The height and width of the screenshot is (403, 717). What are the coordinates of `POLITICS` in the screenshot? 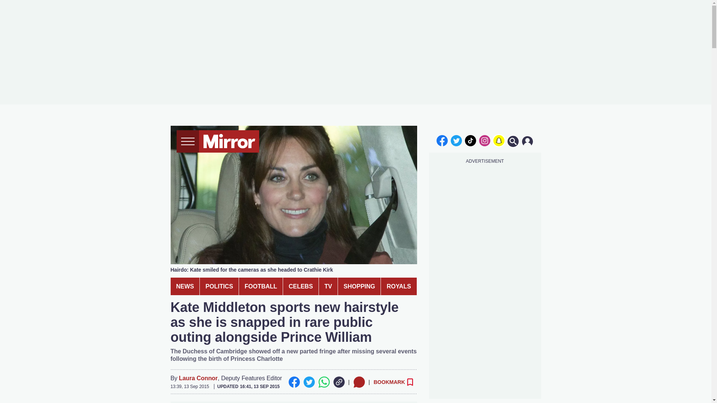 It's located at (219, 286).